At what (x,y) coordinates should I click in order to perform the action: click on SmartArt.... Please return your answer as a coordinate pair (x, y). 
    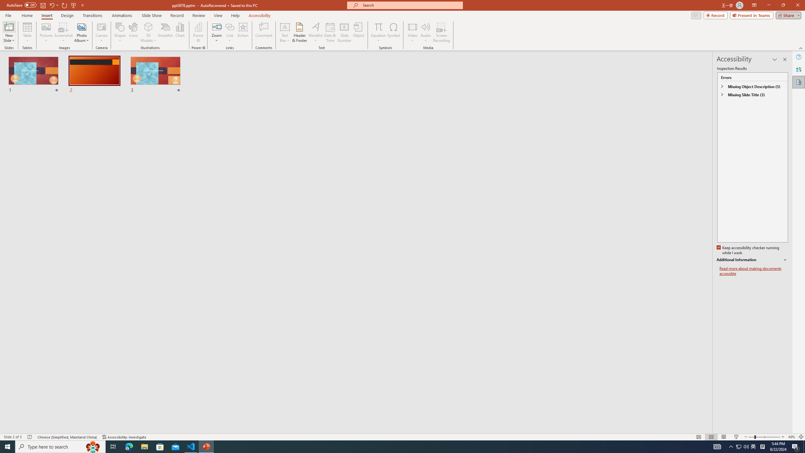
    Looking at the image, I should click on (165, 32).